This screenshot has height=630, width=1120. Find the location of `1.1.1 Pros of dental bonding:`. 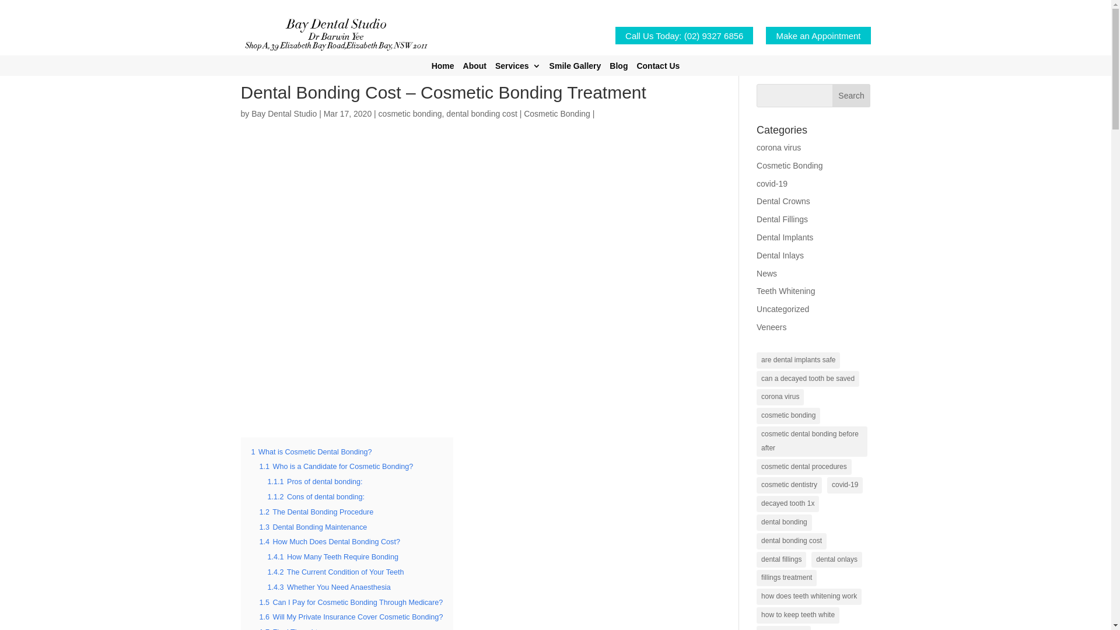

1.1.1 Pros of dental bonding: is located at coordinates (315, 482).